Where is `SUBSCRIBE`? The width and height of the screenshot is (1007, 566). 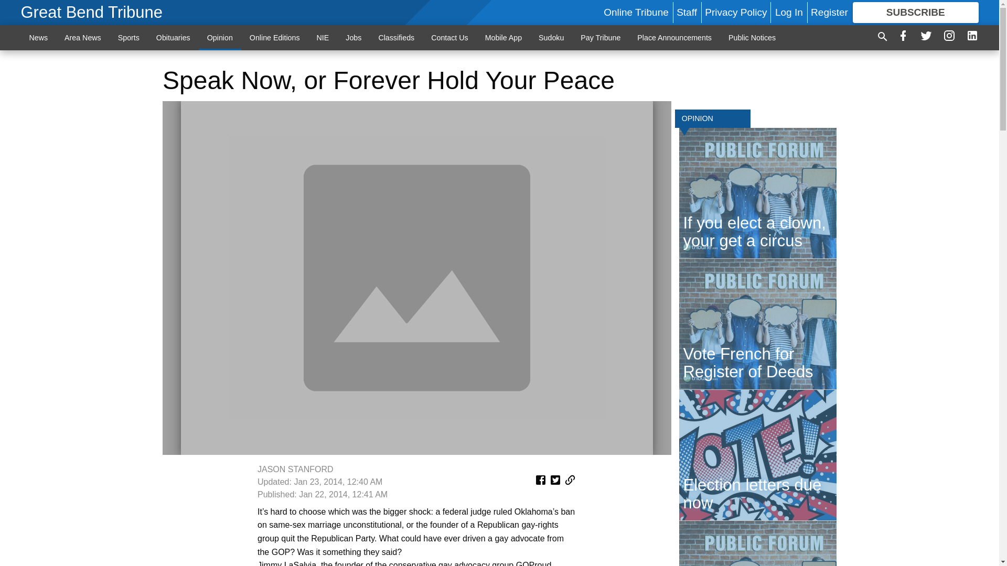
SUBSCRIBE is located at coordinates (916, 13).